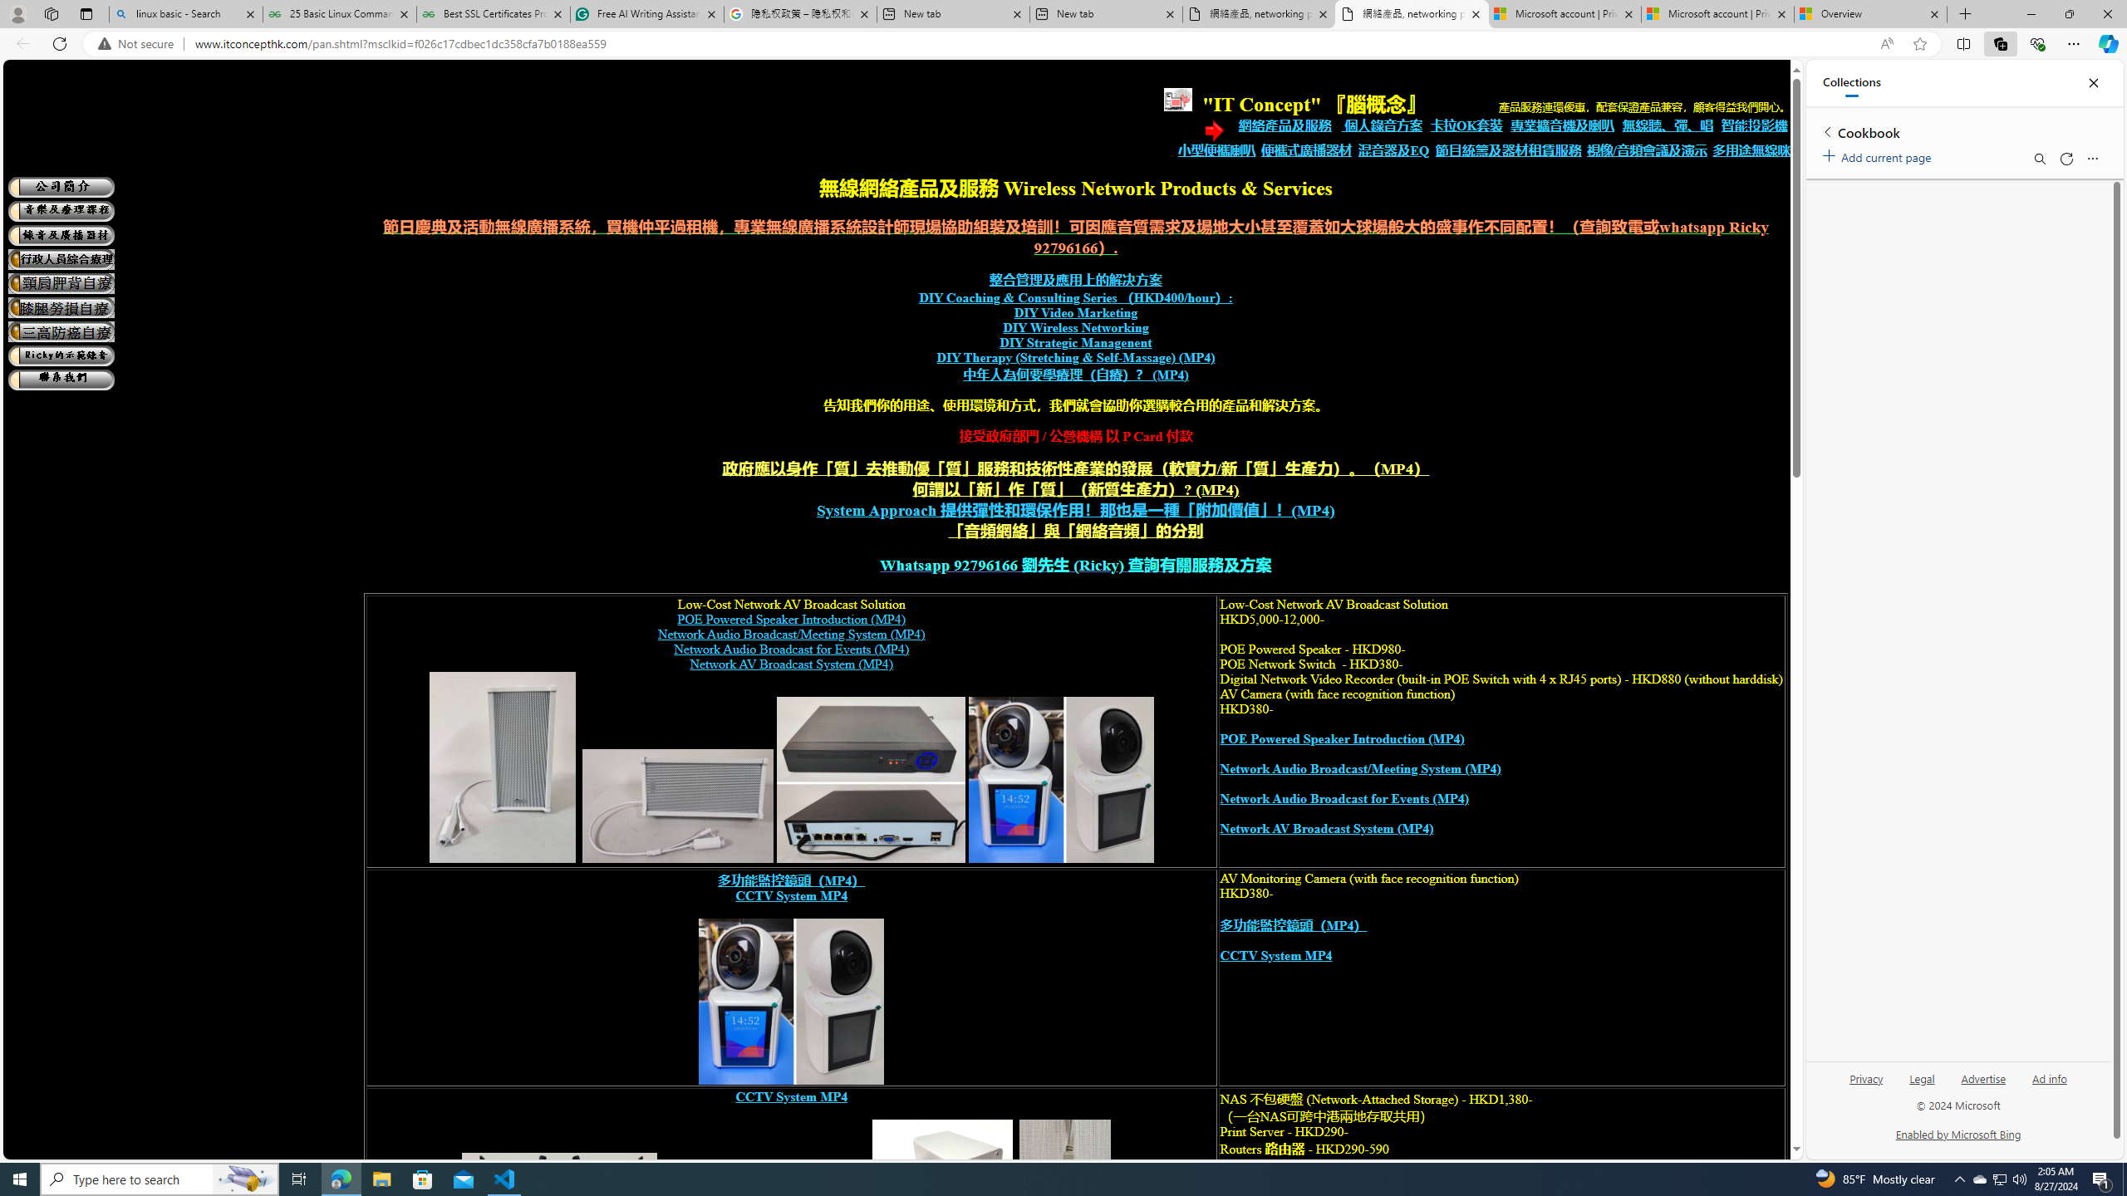  Describe the element at coordinates (647, 14) in the screenshot. I see `Free AI Writing Assistance for Students | Grammarly` at that location.